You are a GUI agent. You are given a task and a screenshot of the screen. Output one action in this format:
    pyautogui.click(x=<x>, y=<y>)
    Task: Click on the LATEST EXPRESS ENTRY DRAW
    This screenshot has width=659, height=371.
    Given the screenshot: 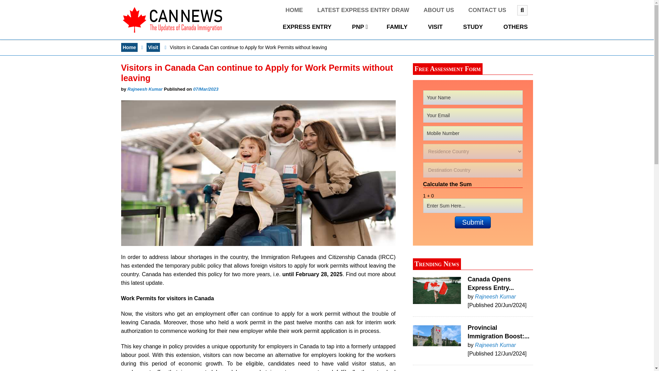 What is the action you would take?
    pyautogui.click(x=364, y=10)
    